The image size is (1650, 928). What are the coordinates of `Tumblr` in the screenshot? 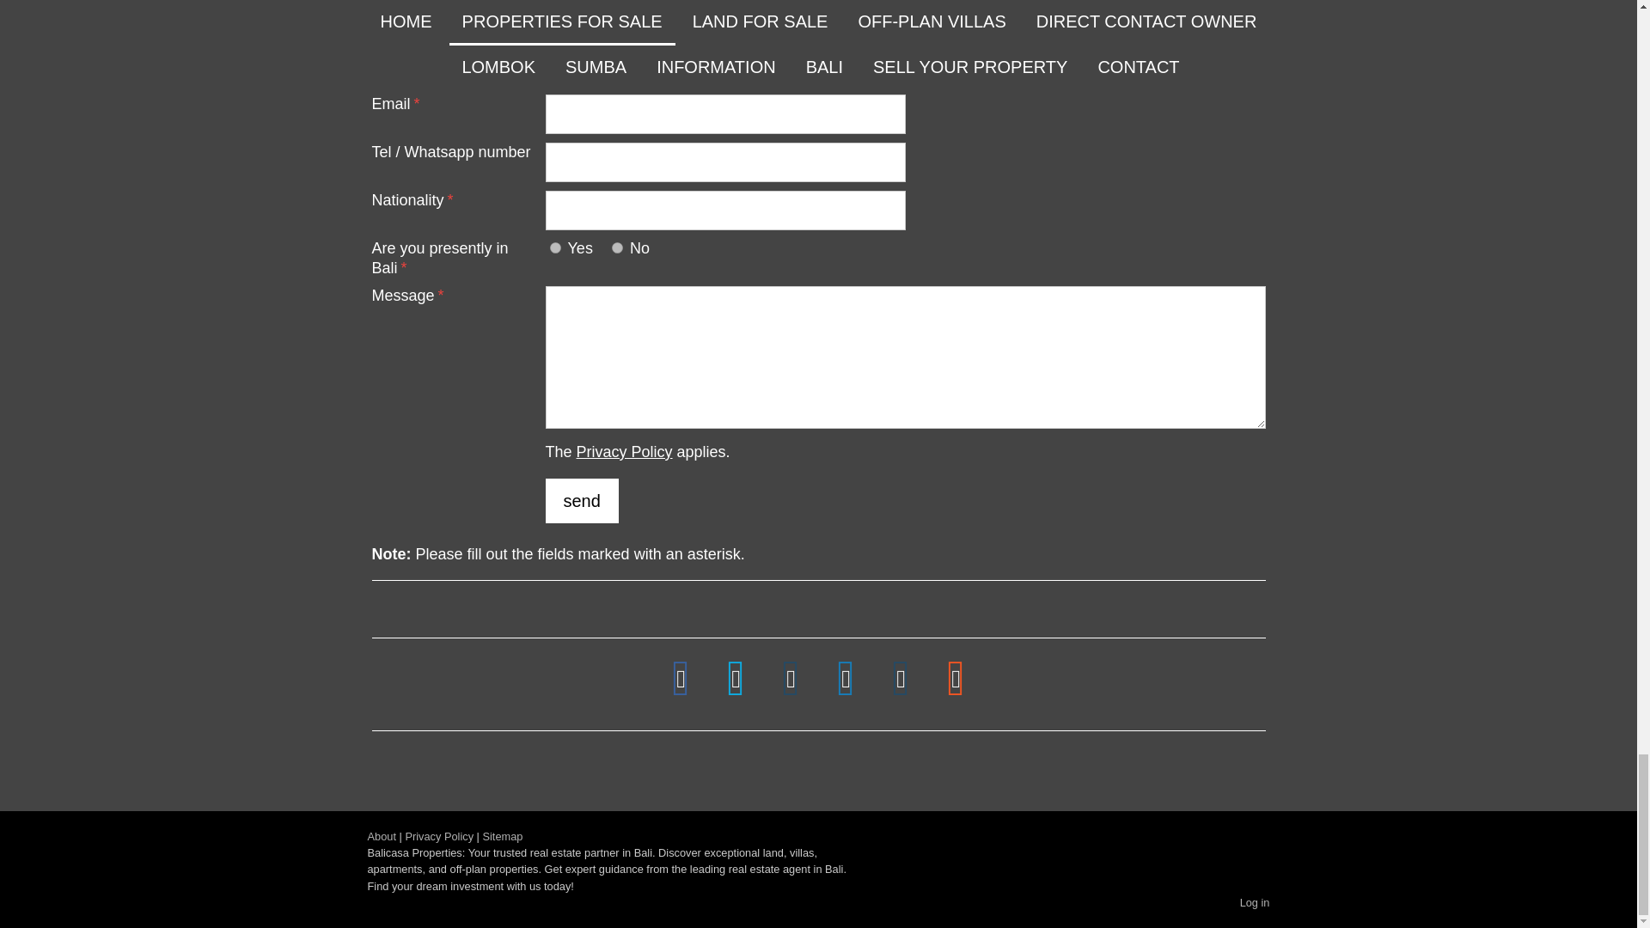 It's located at (901, 679).